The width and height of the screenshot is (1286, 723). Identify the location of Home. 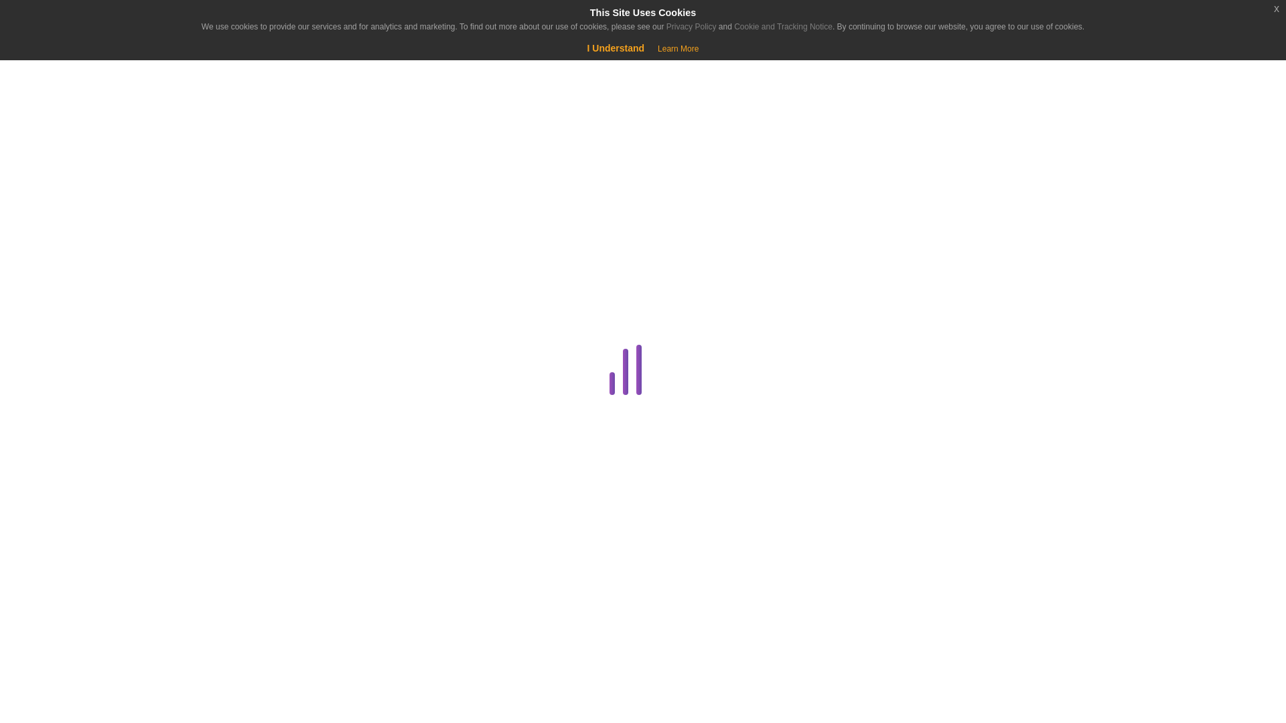
(83, 122).